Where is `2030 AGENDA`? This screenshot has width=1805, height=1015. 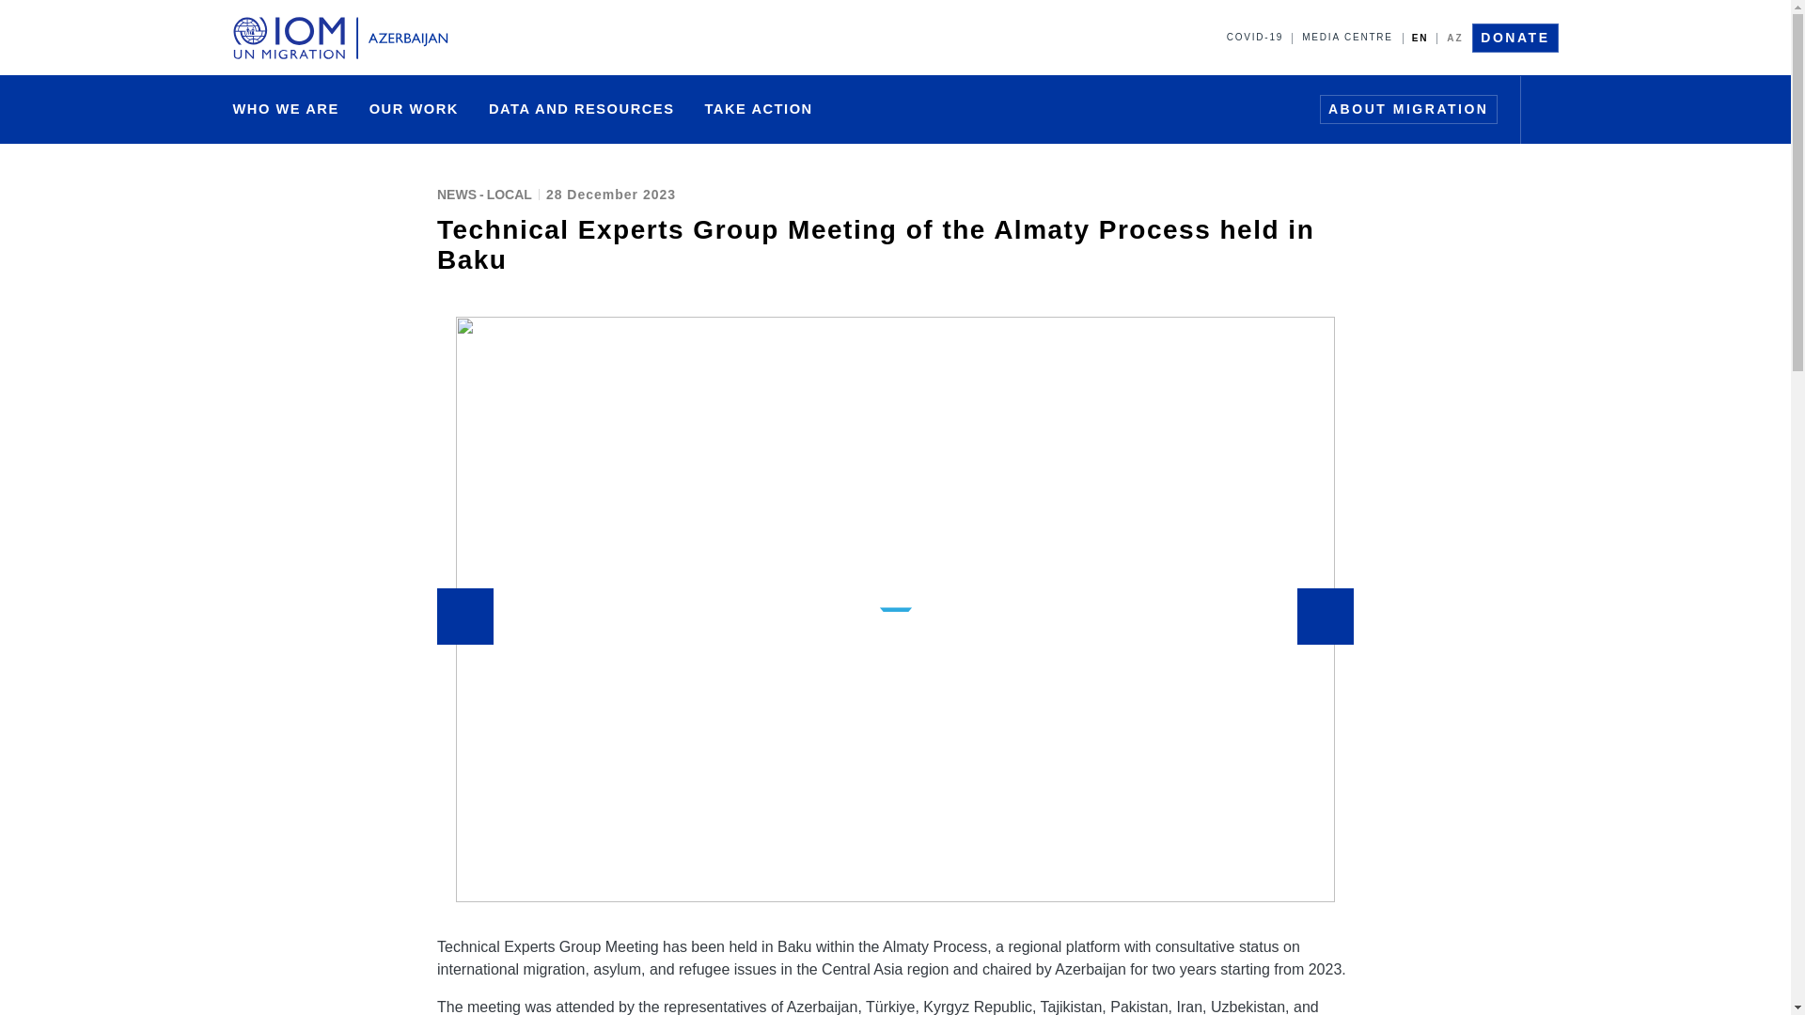 2030 AGENDA is located at coordinates (848, 110).